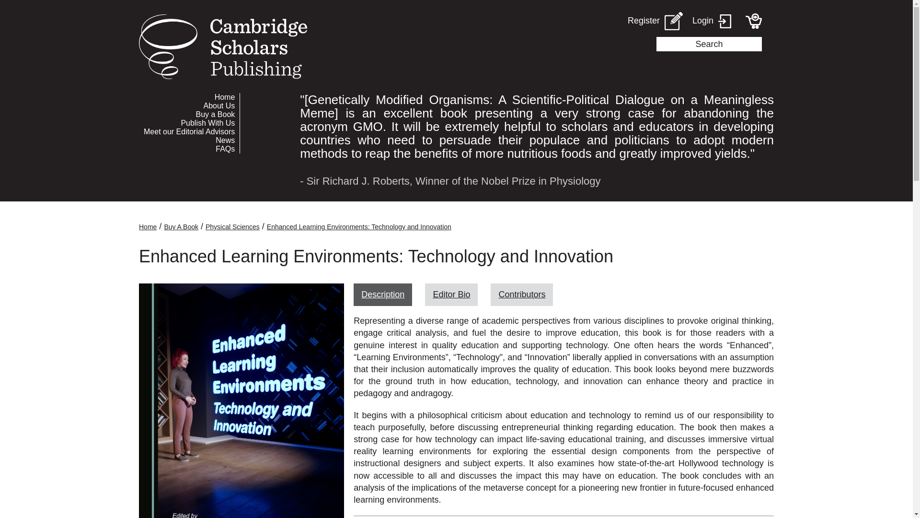 The width and height of the screenshot is (920, 518). Describe the element at coordinates (189, 131) in the screenshot. I see `Meet our Editorial Advisors` at that location.